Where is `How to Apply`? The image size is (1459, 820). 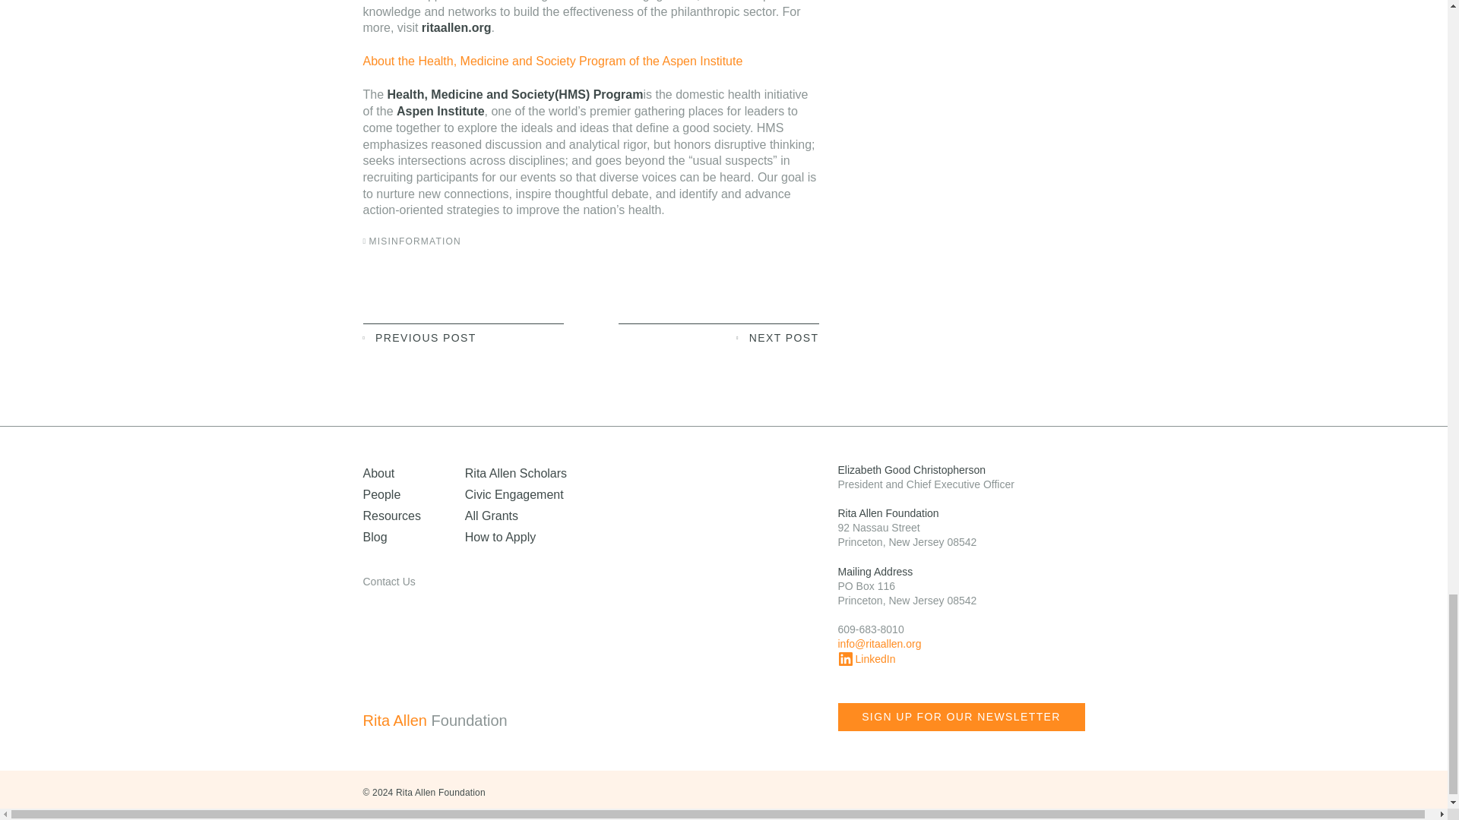
How to Apply is located at coordinates (500, 537).